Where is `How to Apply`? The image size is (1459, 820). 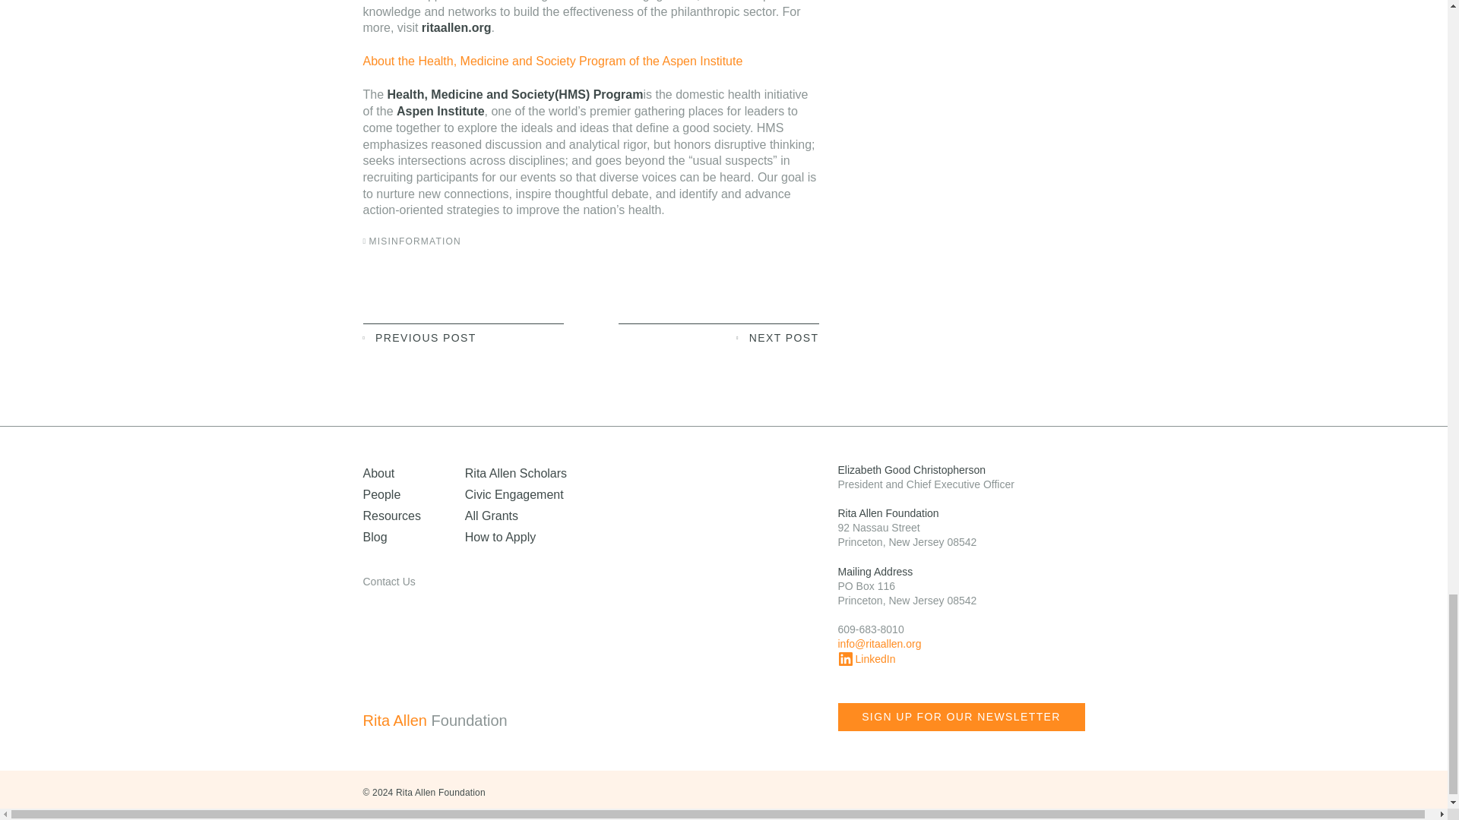
How to Apply is located at coordinates (500, 537).